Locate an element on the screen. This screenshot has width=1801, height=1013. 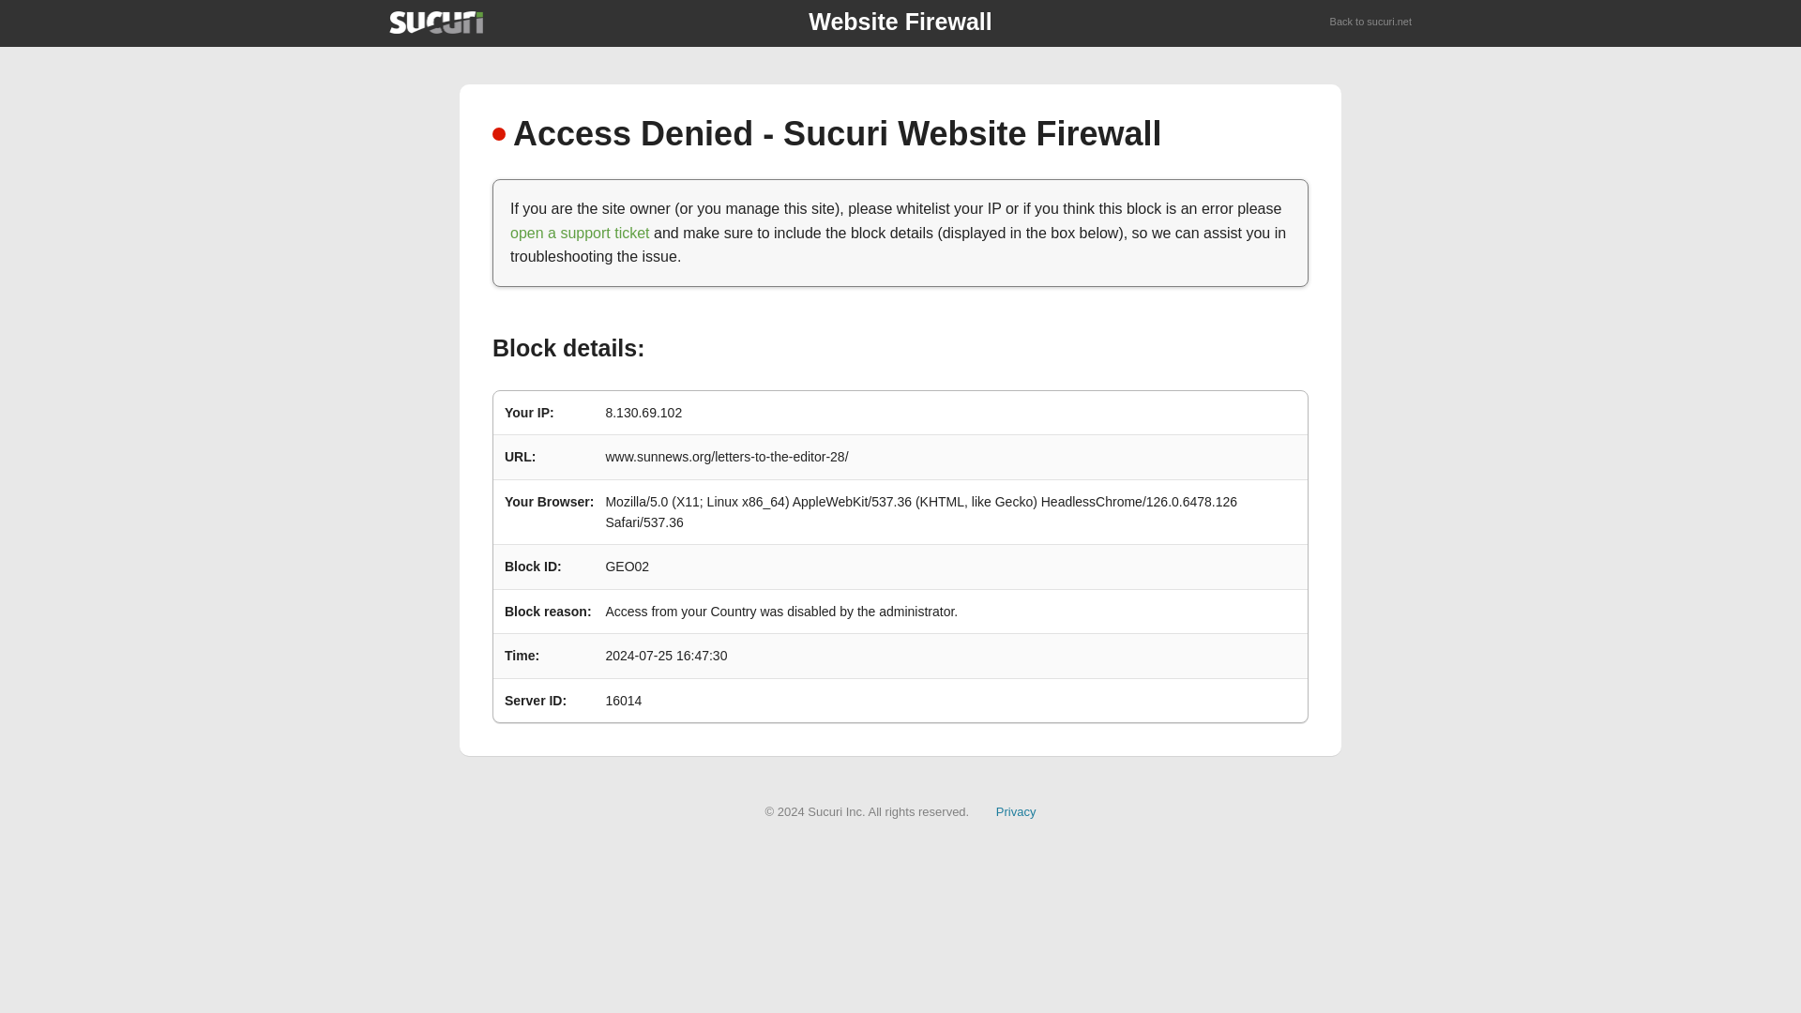
open a support ticket is located at coordinates (580, 233).